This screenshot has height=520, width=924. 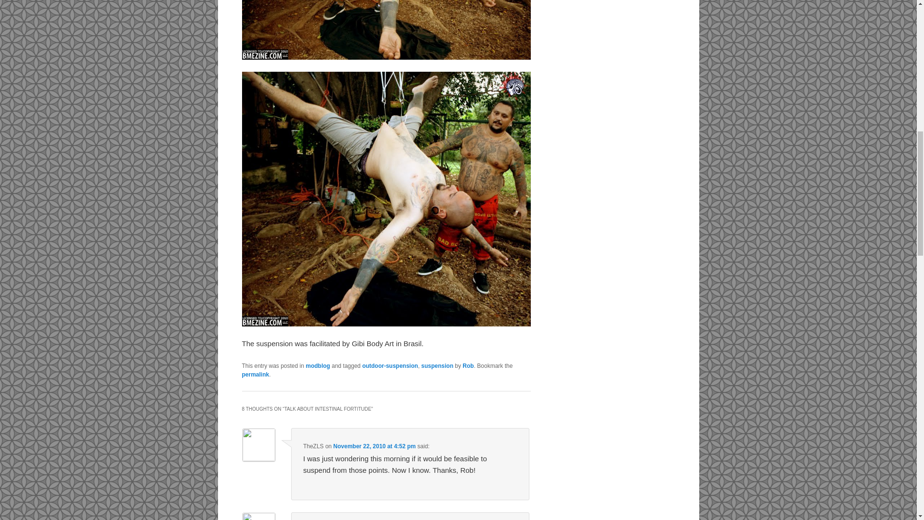 I want to click on permalink, so click(x=255, y=375).